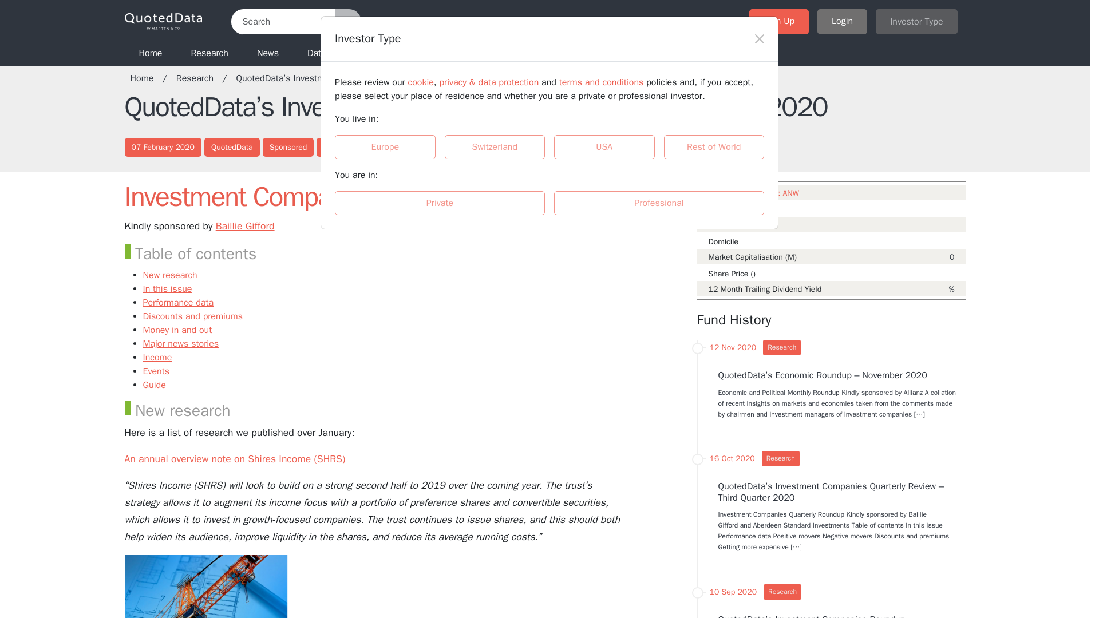 This screenshot has height=618, width=1099. What do you see at coordinates (338, 195) in the screenshot?
I see `private` at bounding box center [338, 195].